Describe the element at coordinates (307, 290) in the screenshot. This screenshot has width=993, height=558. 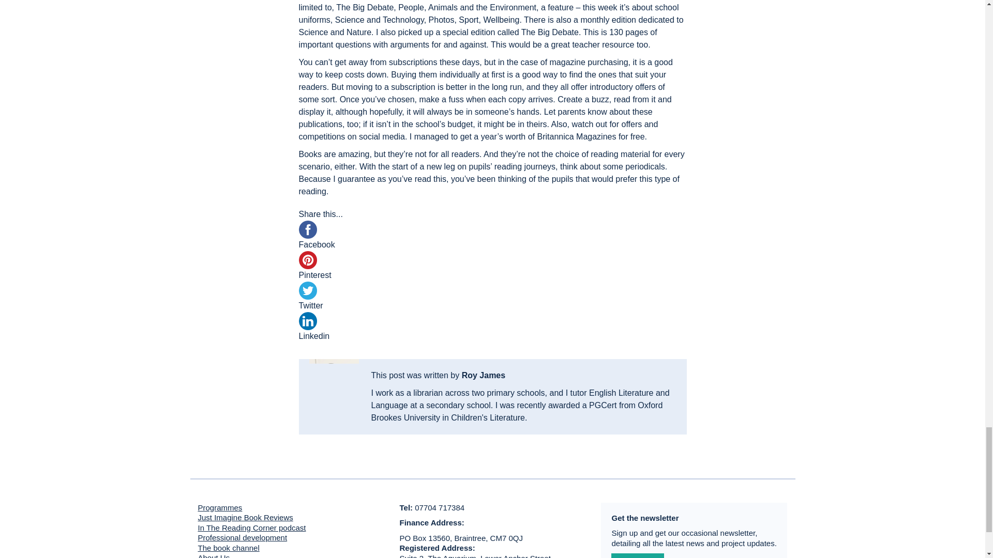
I see `twitter` at that location.